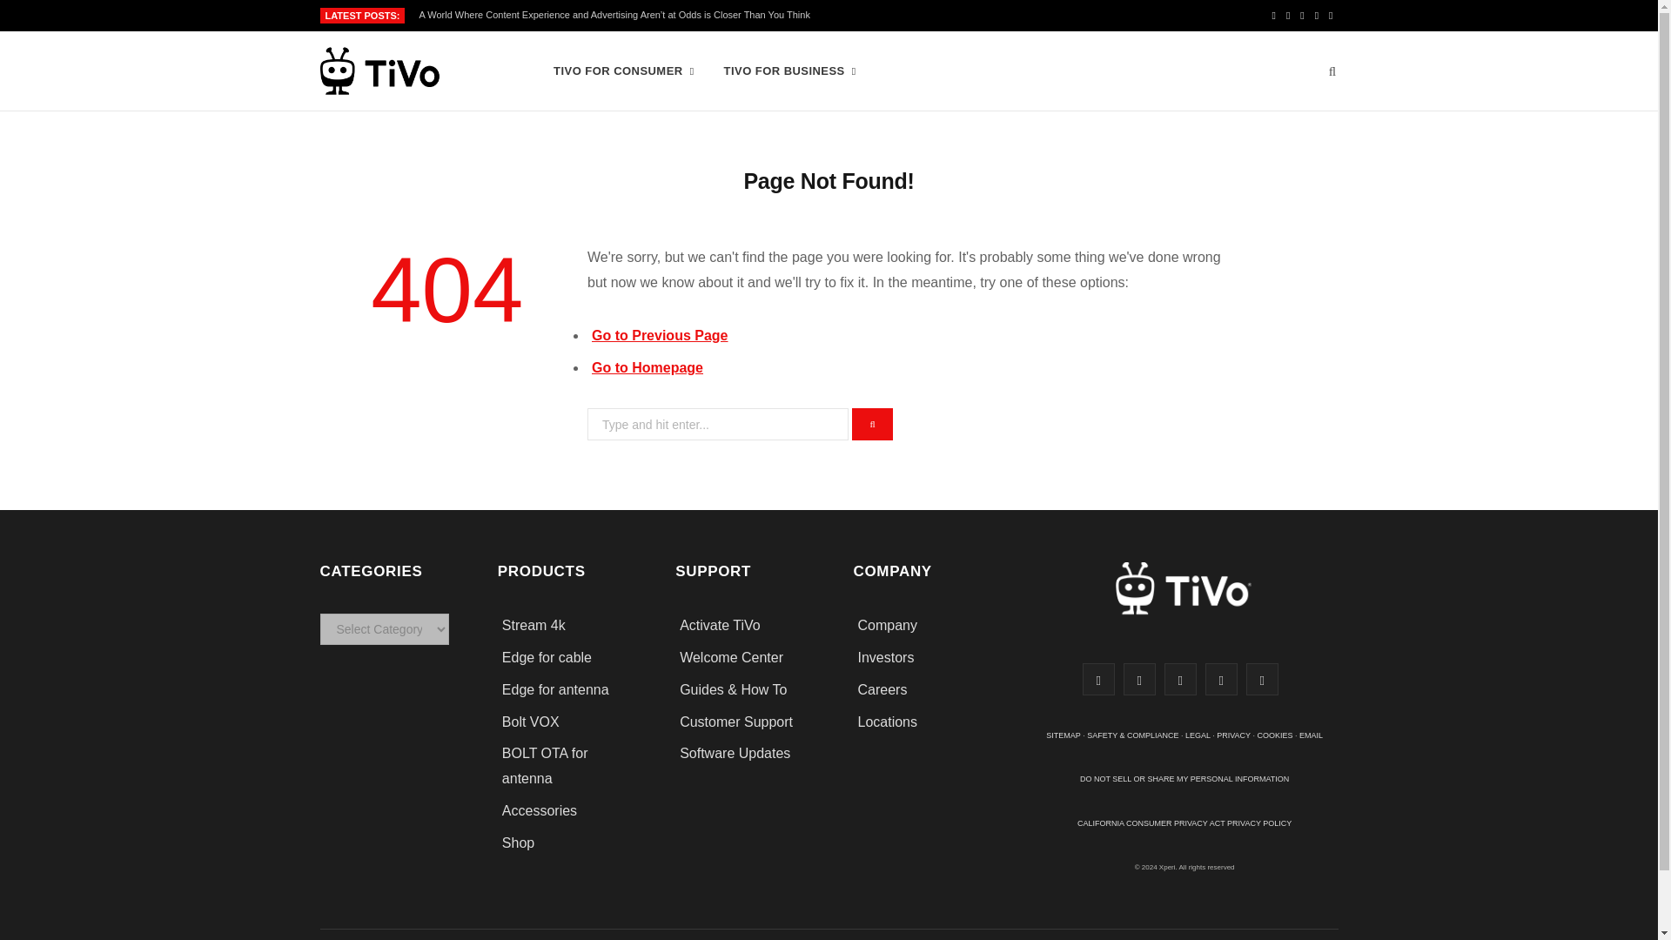  I want to click on Bolt VOX, so click(531, 722).